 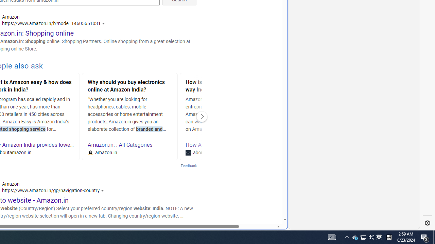 What do you see at coordinates (269, 199) in the screenshot?
I see `Search more` at bounding box center [269, 199].